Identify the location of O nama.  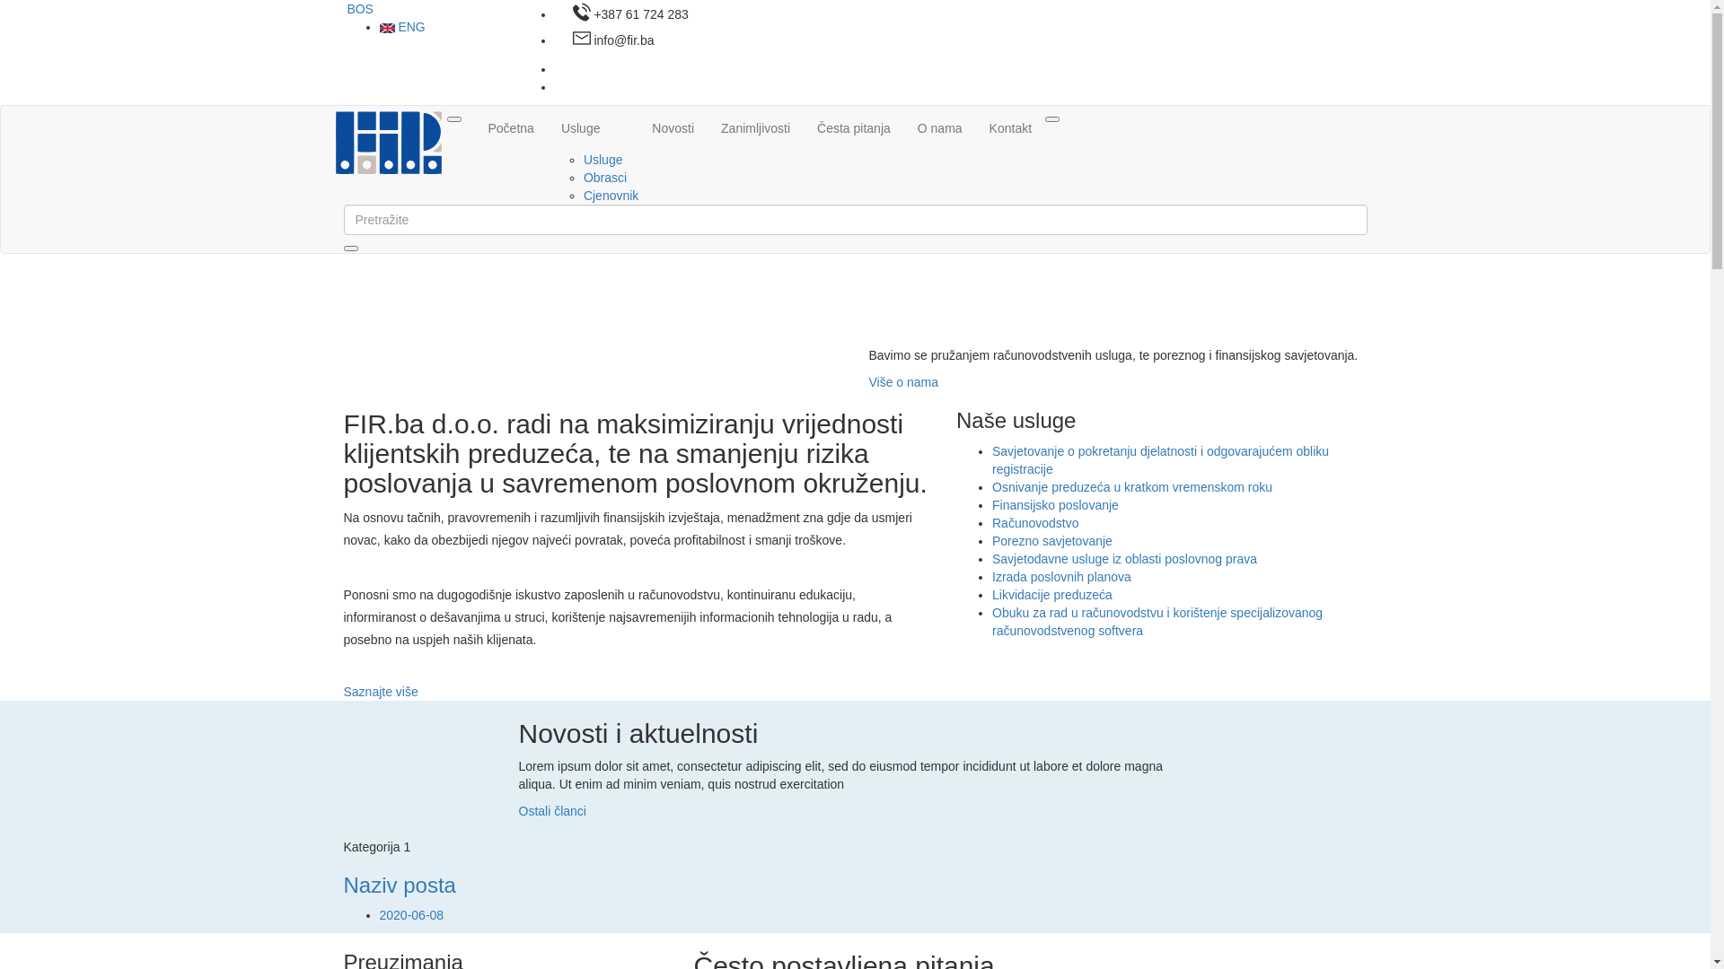
(940, 128).